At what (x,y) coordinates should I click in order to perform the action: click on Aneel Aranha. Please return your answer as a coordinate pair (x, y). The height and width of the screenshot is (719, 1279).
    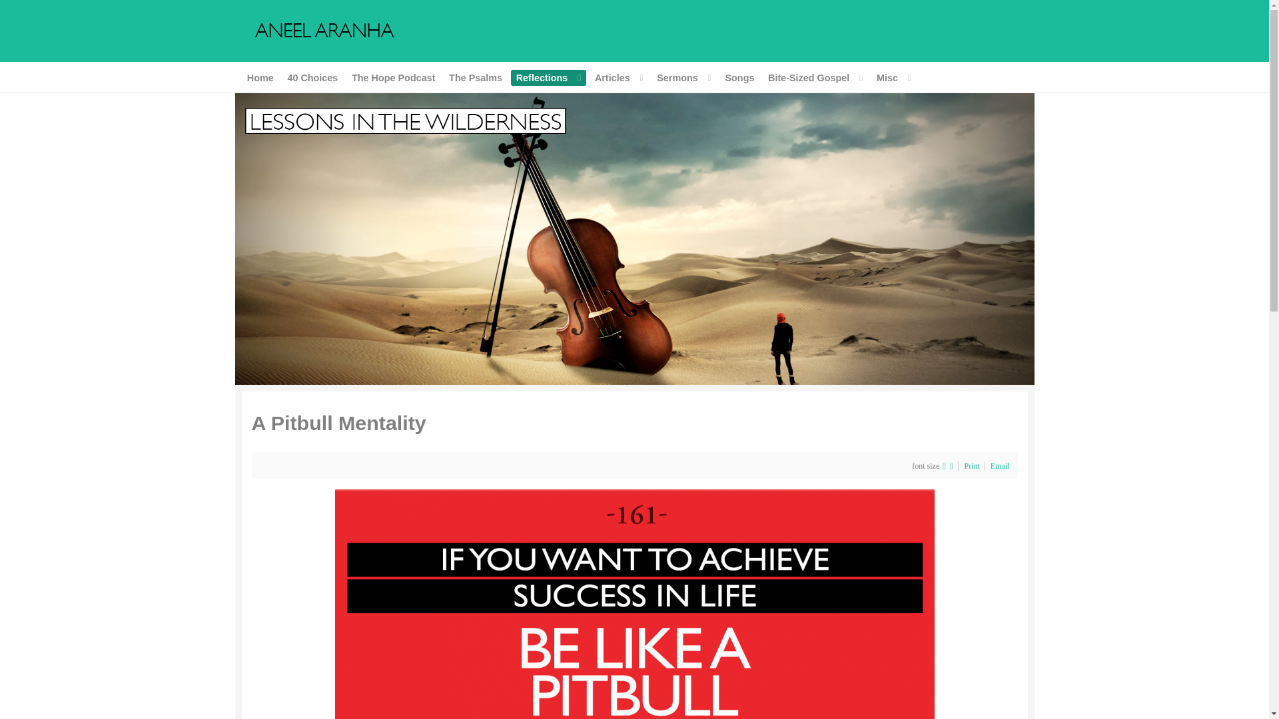
    Looking at the image, I should click on (634, 238).